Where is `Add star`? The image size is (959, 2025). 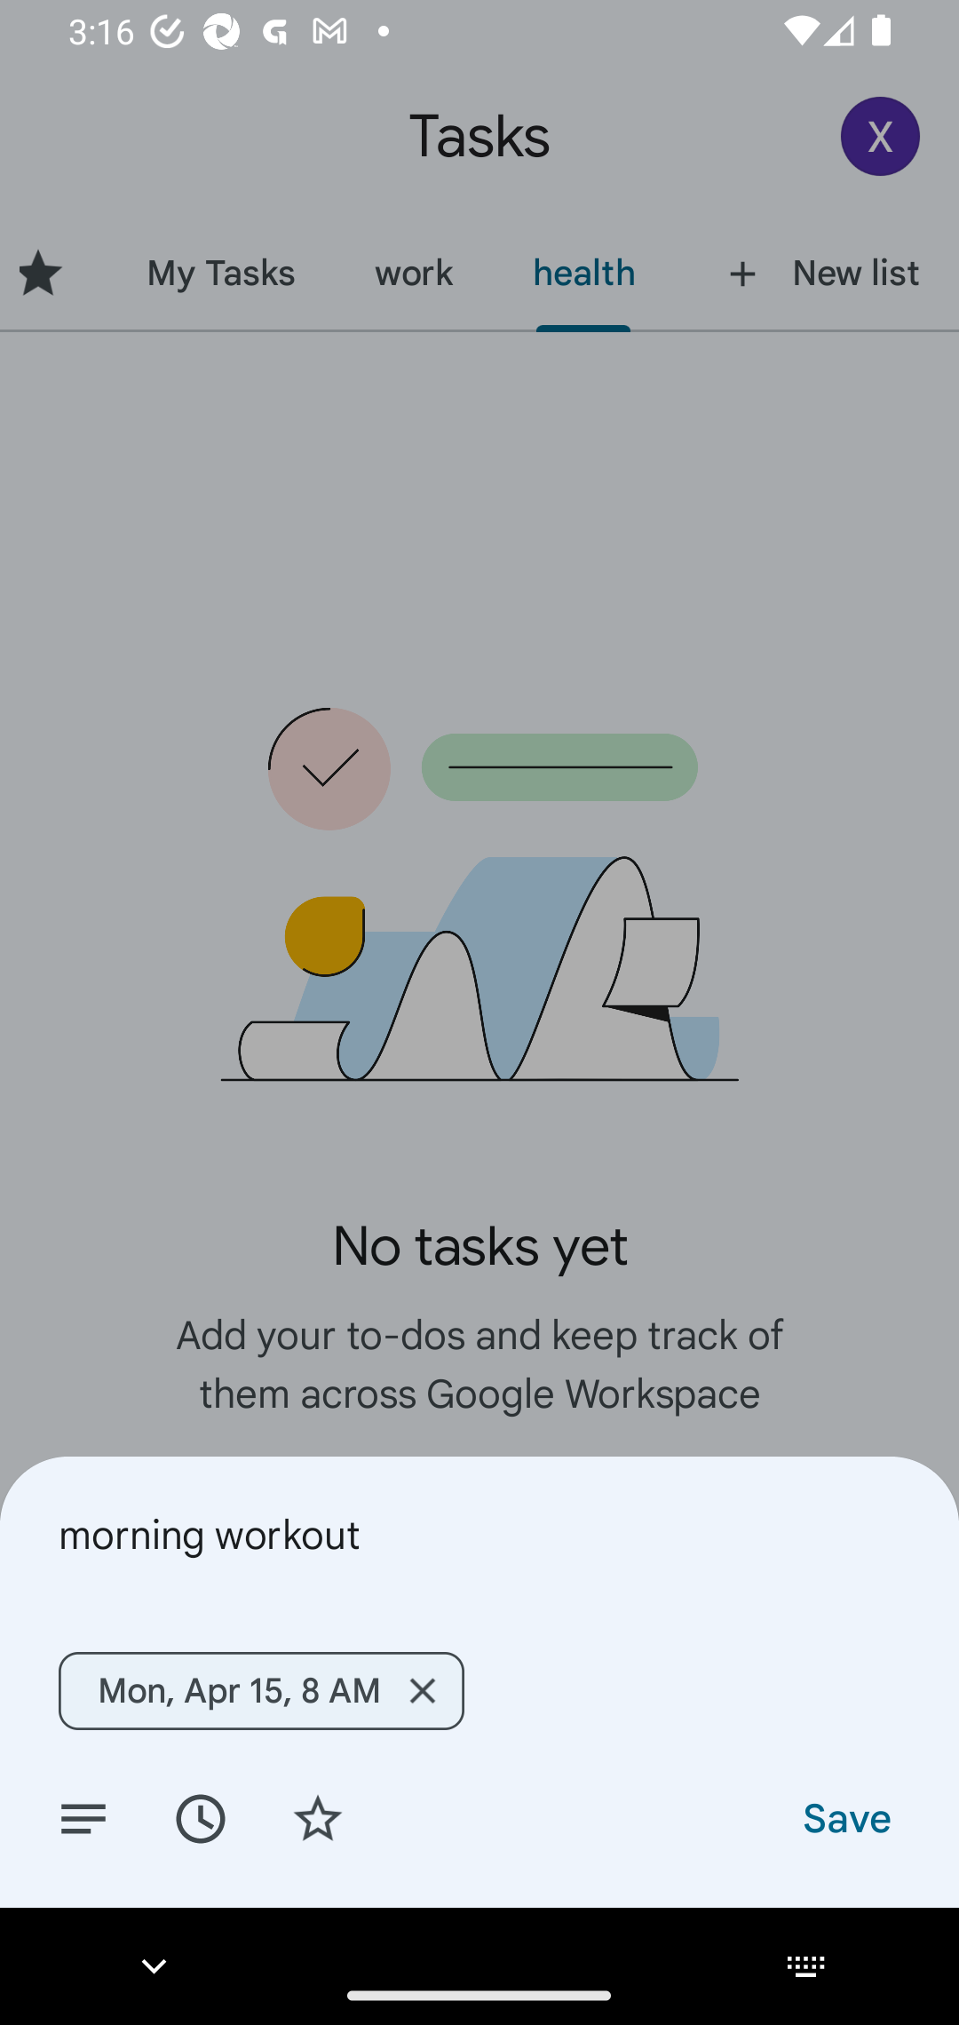 Add star is located at coordinates (318, 1817).